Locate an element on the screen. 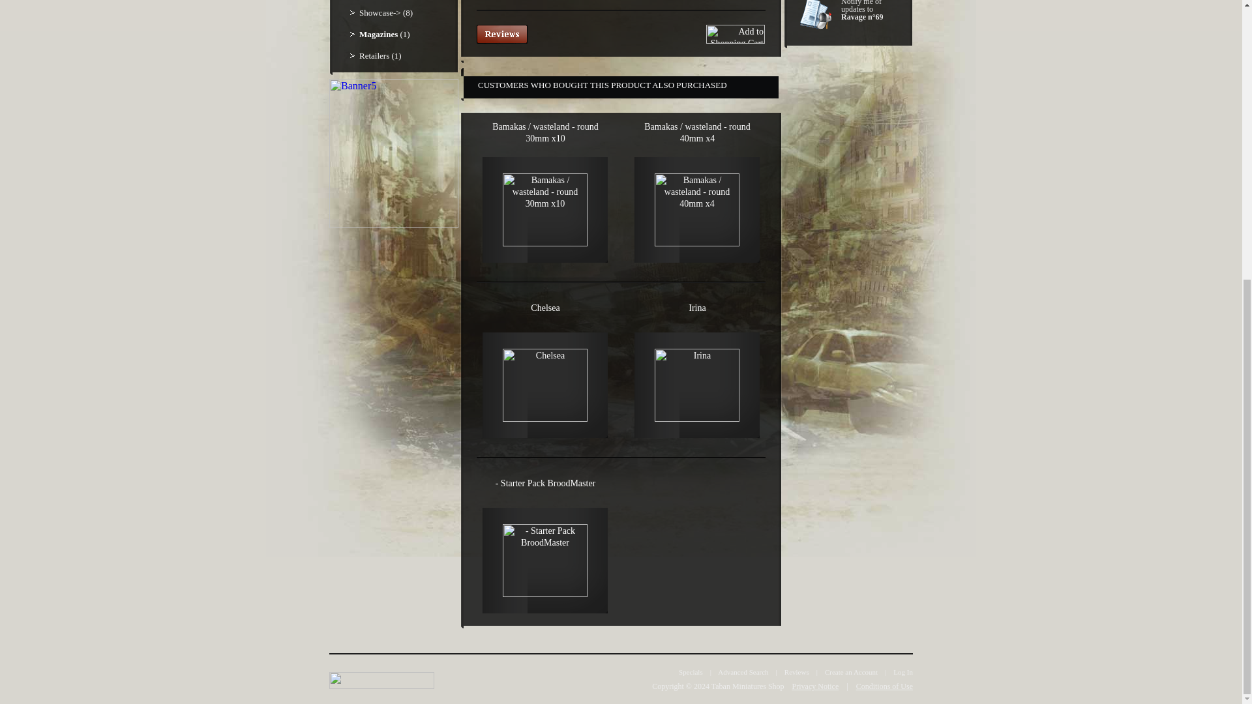  Specials is located at coordinates (690, 671).